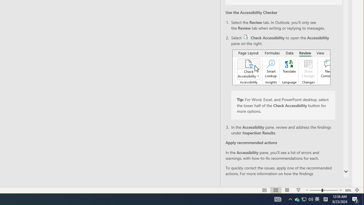 This screenshot has width=364, height=205. I want to click on Tray Input Indicator - Chinese (Simplified, China), so click(325, 199).